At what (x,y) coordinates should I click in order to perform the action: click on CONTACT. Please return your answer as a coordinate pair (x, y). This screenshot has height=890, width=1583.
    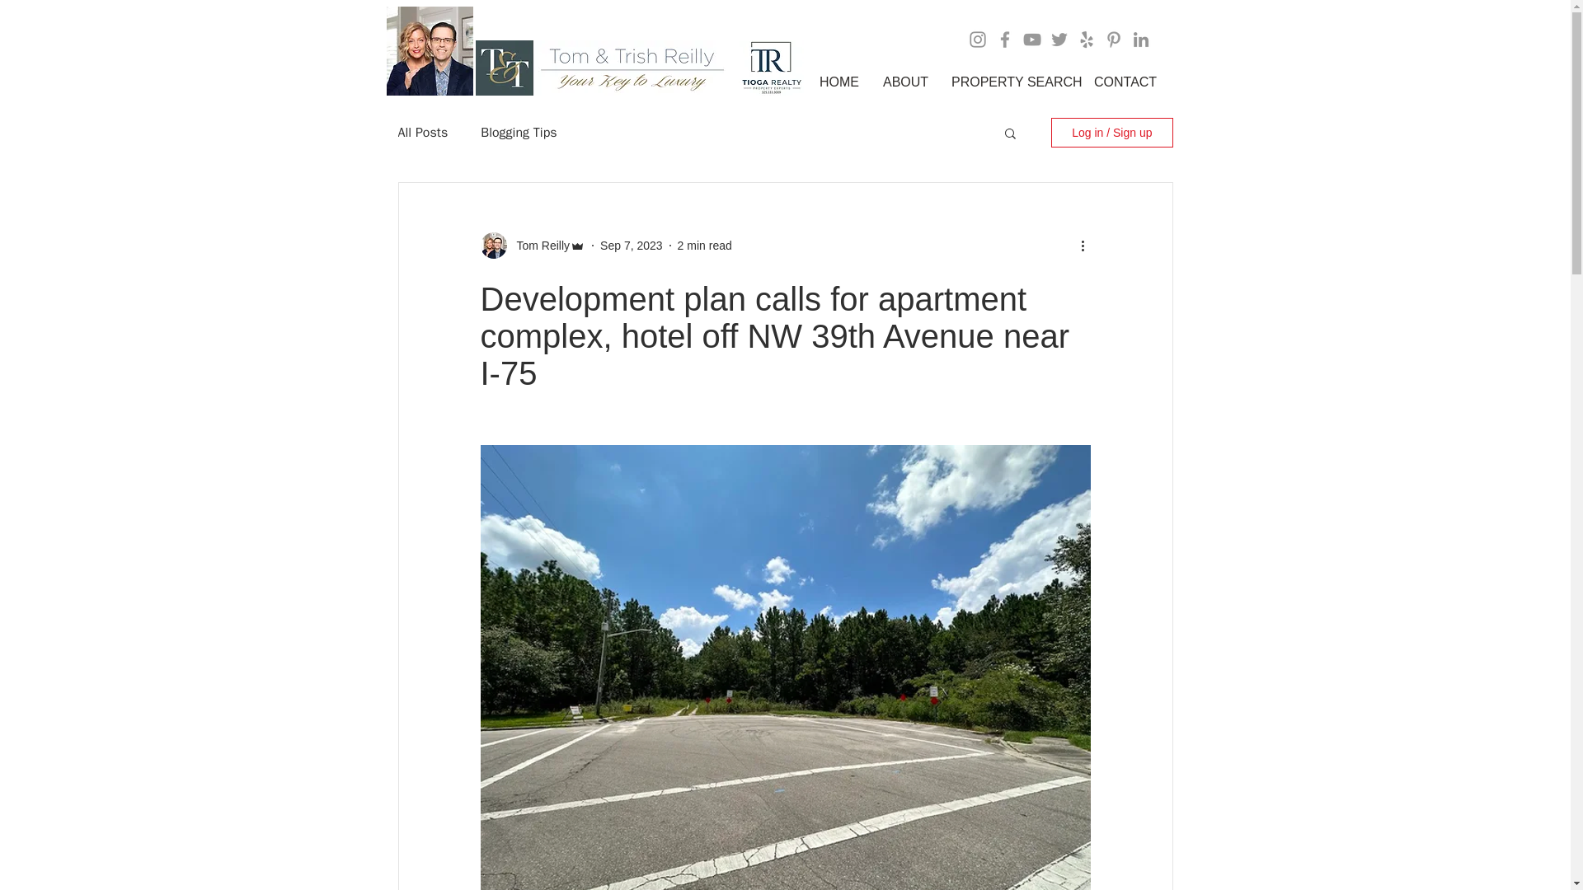
    Looking at the image, I should click on (1123, 82).